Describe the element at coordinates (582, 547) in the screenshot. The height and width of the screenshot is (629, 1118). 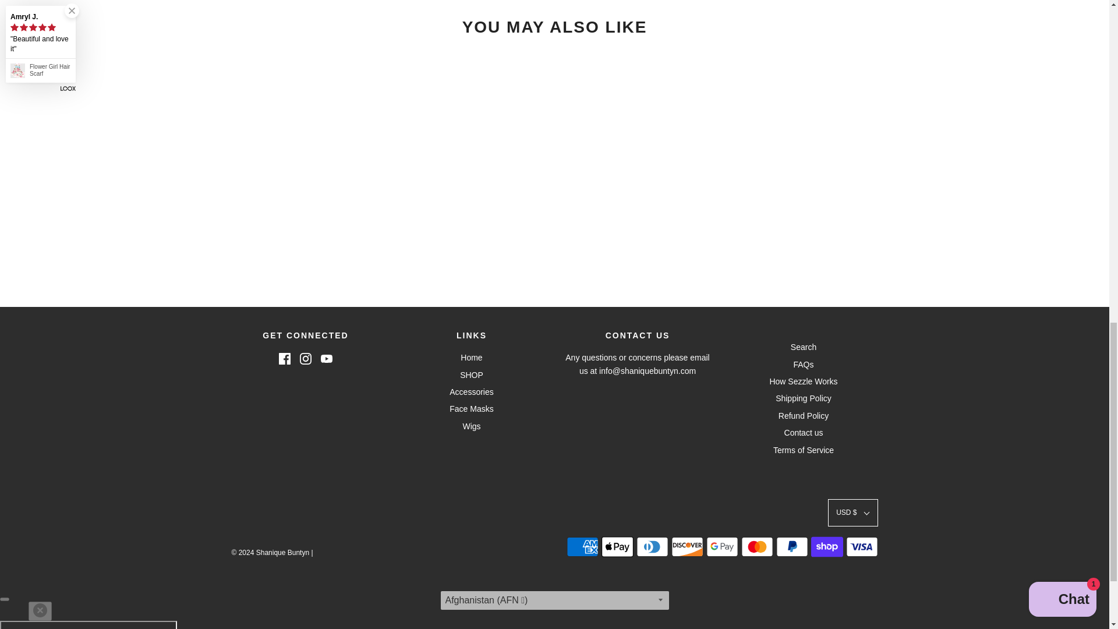
I see `American Express` at that location.